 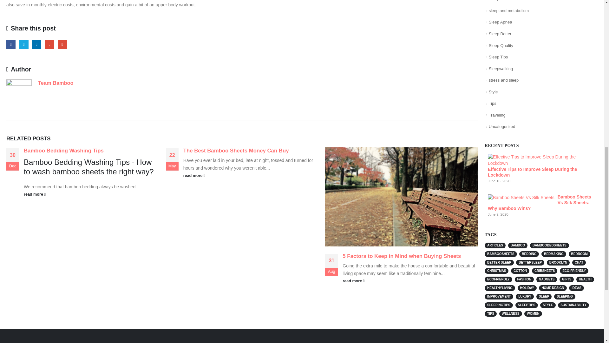 I want to click on Team Bamboo, so click(x=56, y=83).